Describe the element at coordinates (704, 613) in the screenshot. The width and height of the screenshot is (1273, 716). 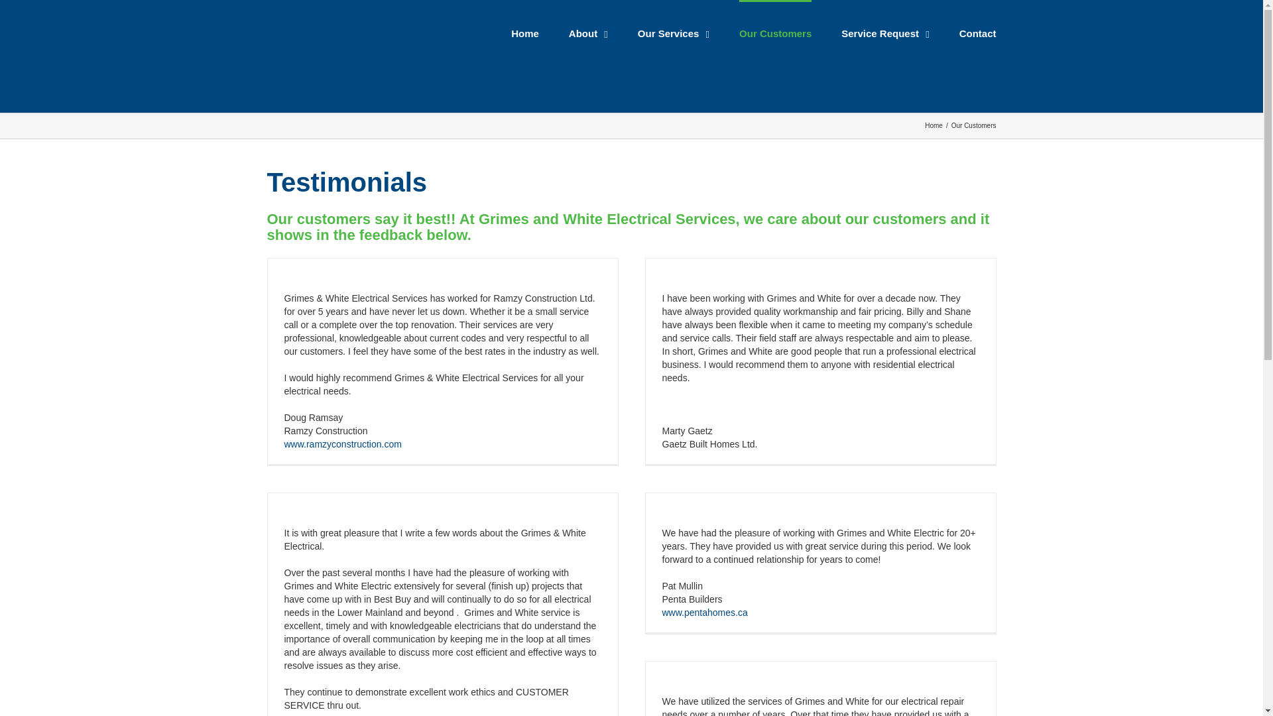
I see `www.pentahomes.ca` at that location.